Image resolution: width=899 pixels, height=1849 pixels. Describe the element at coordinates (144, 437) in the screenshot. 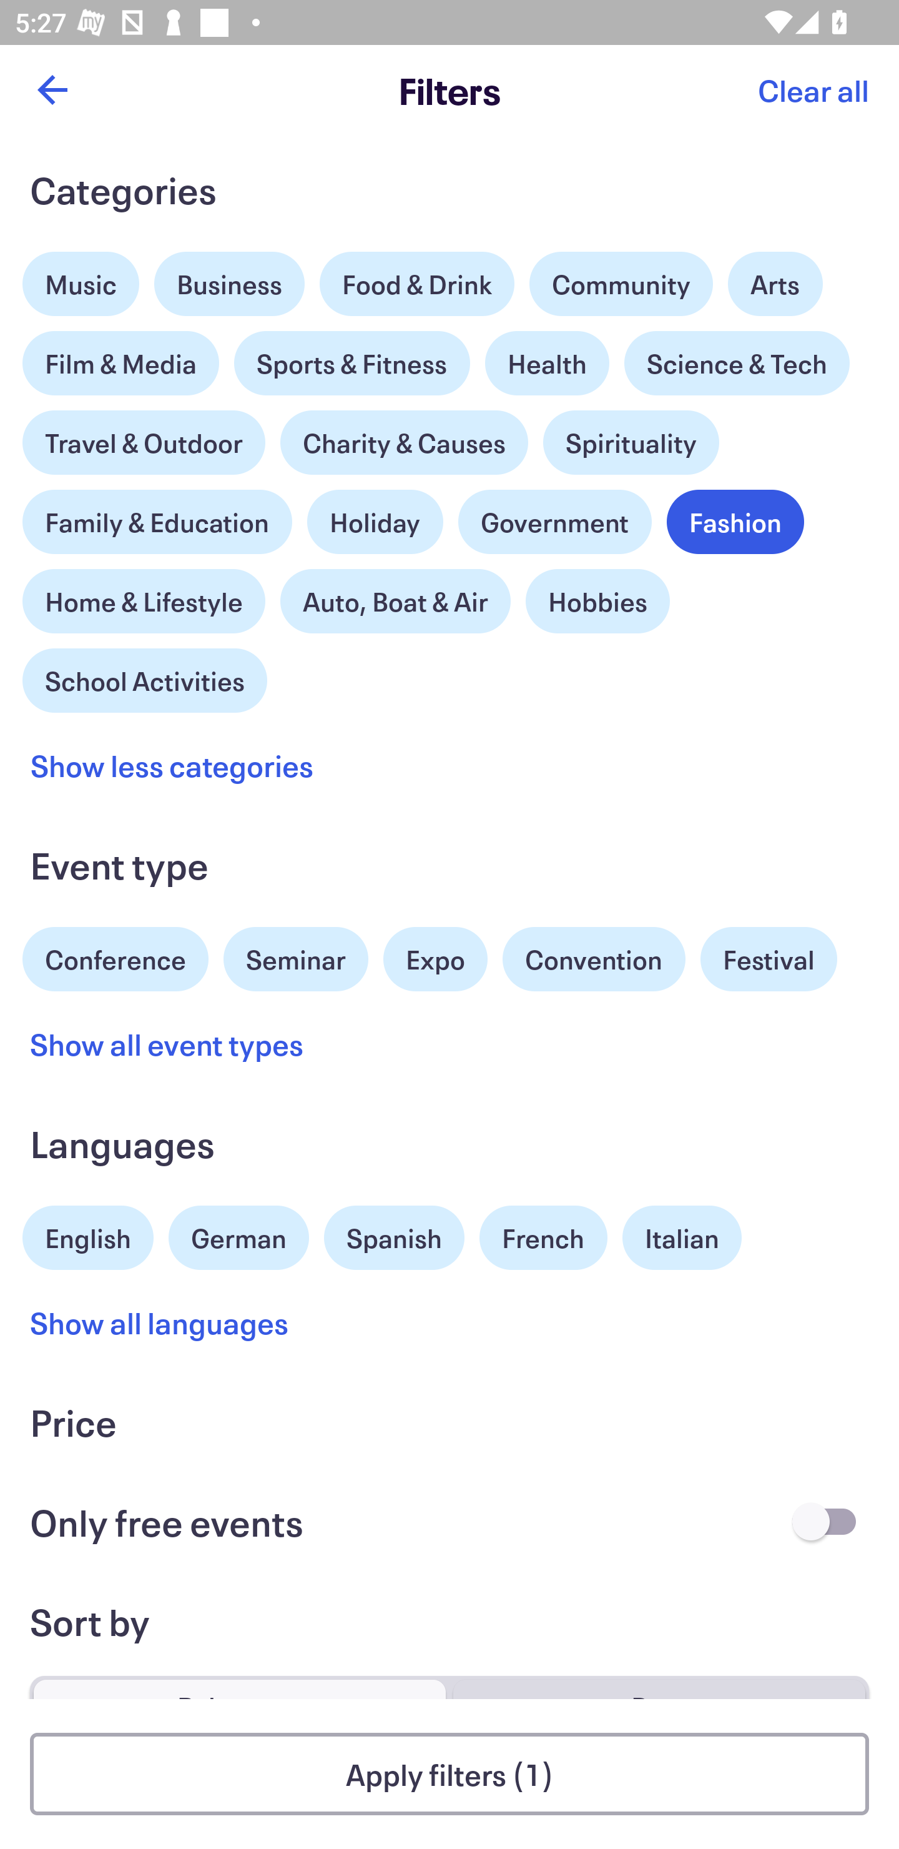

I see `Travel & Outdoor` at that location.